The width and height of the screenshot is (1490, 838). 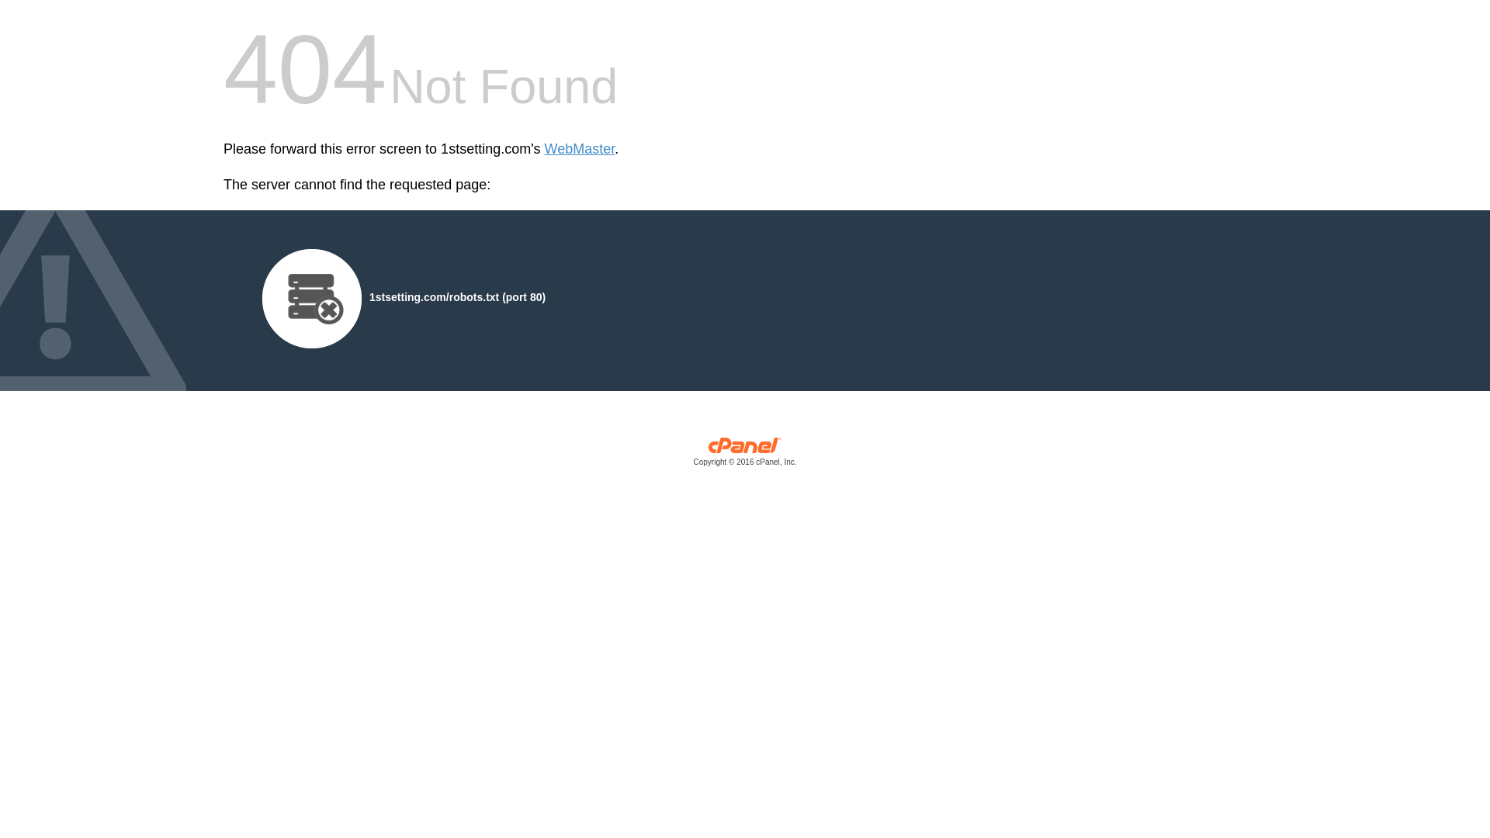 I want to click on WebMaster, so click(x=580, y=149).